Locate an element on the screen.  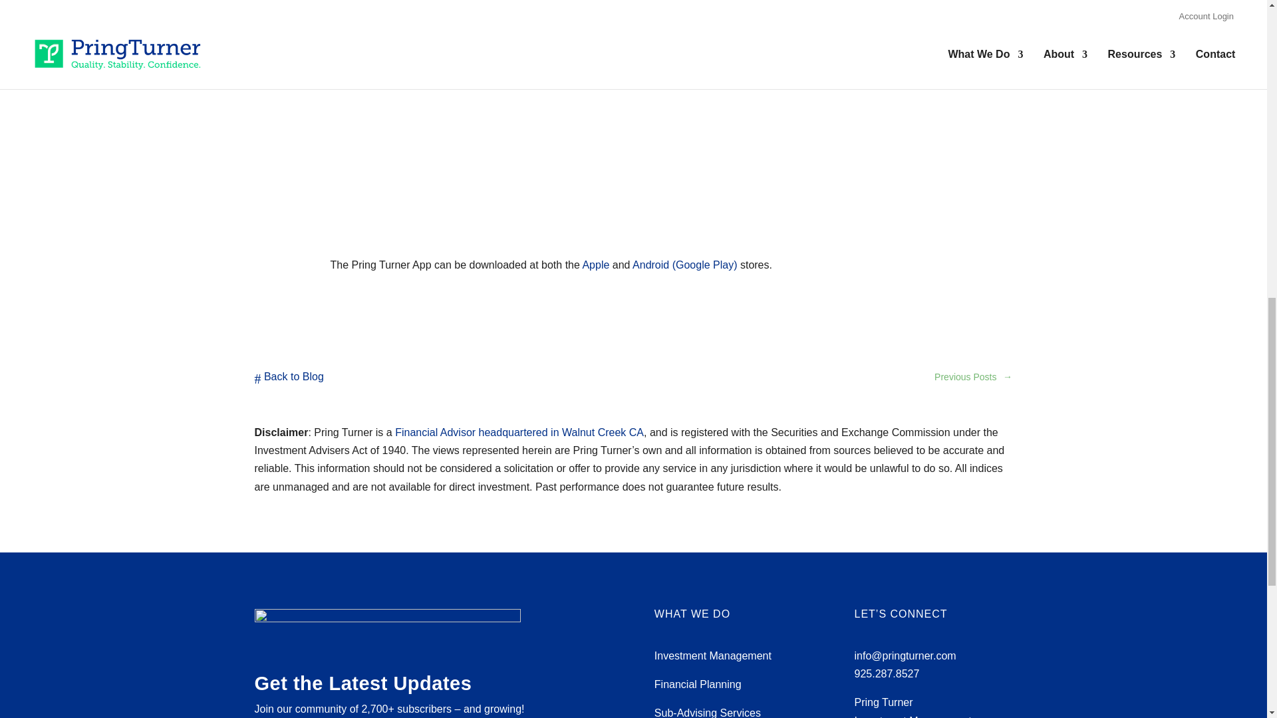
Financial Advisor headquartered in Walnut Creek CA is located at coordinates (519, 432).